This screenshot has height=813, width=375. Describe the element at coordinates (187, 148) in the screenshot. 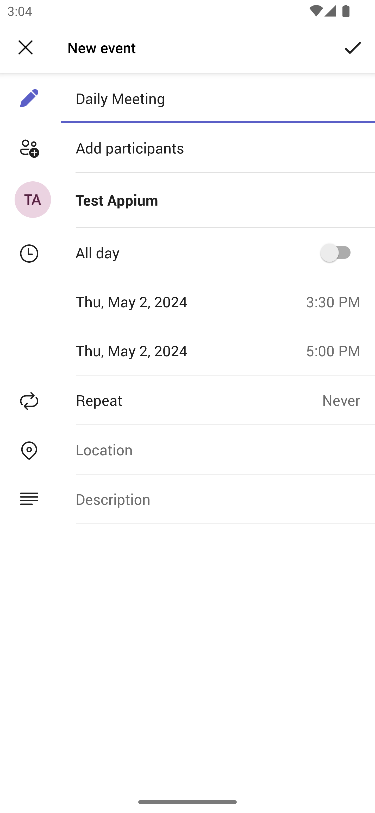

I see `Add participants Add participants option` at that location.